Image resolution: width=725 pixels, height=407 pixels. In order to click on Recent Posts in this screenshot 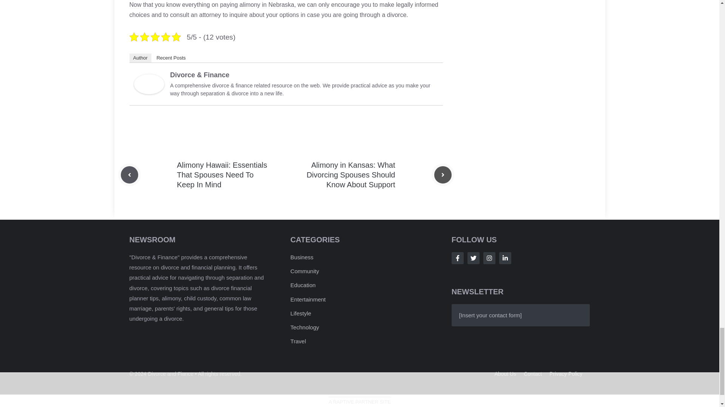, I will do `click(171, 58)`.